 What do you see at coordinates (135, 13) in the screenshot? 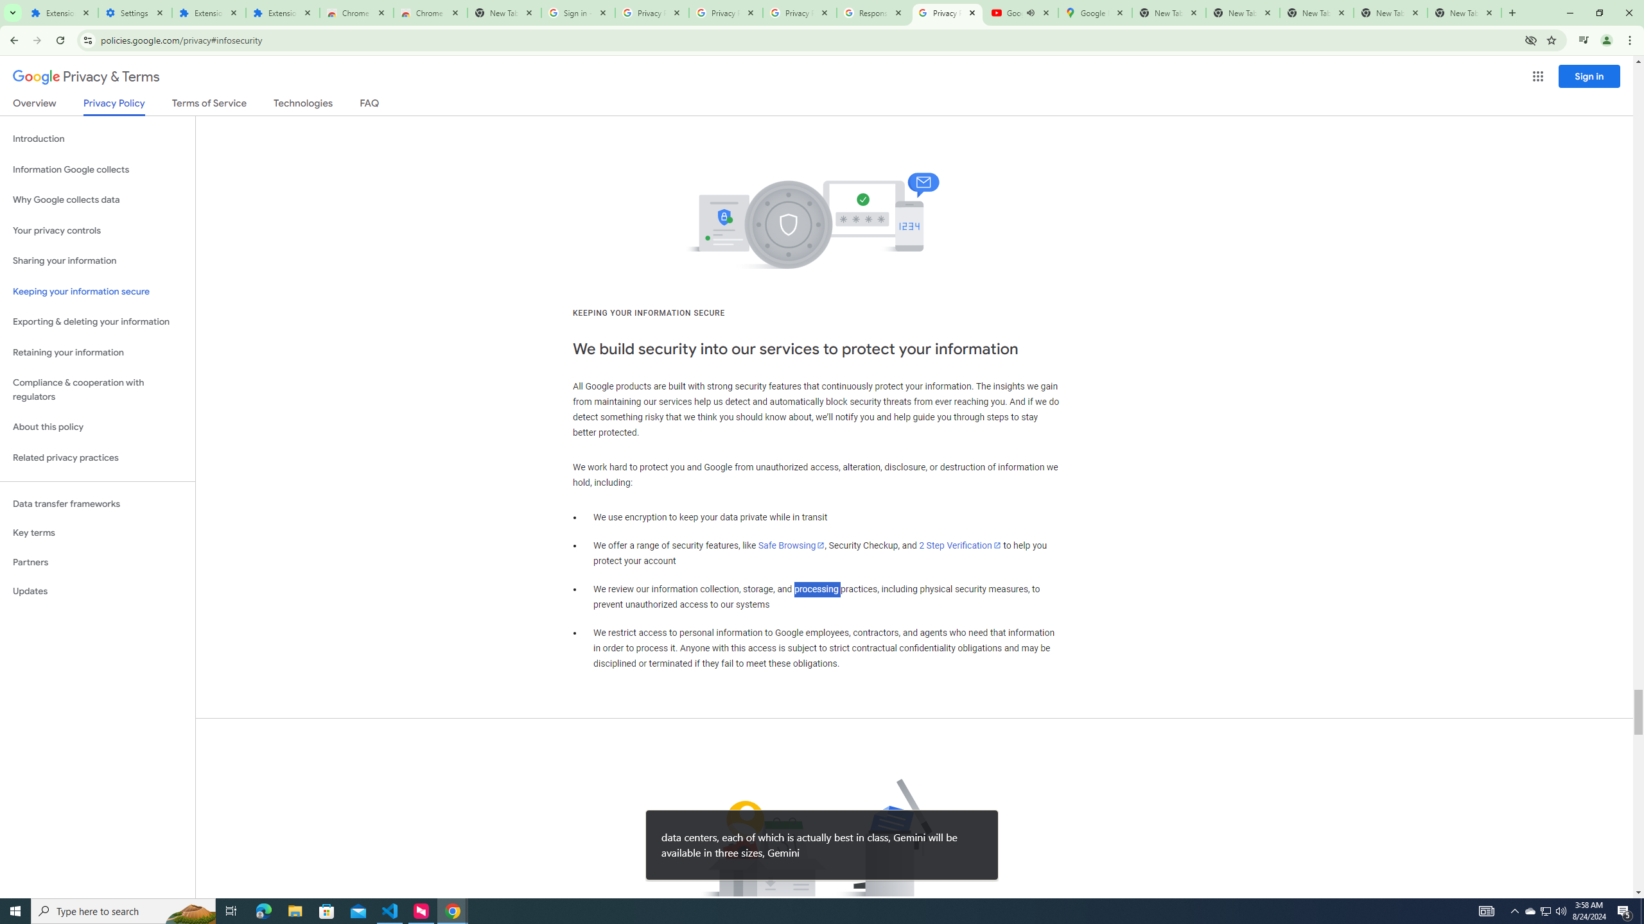
I see `Settings` at bounding box center [135, 13].